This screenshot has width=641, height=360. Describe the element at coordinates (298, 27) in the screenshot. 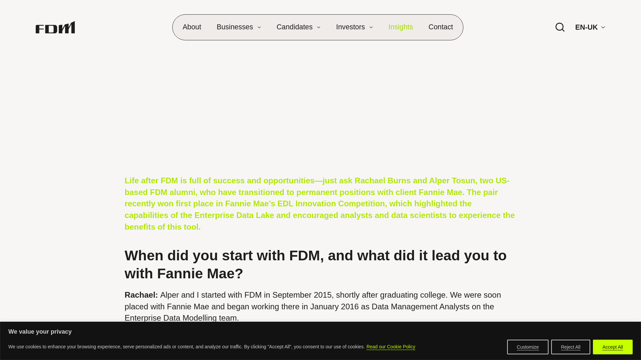

I see `Candidates` at that location.